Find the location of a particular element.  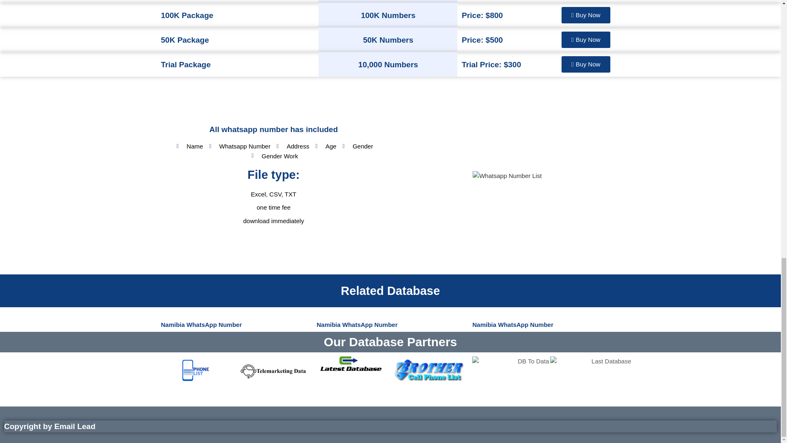

Buy Now is located at coordinates (586, 39).